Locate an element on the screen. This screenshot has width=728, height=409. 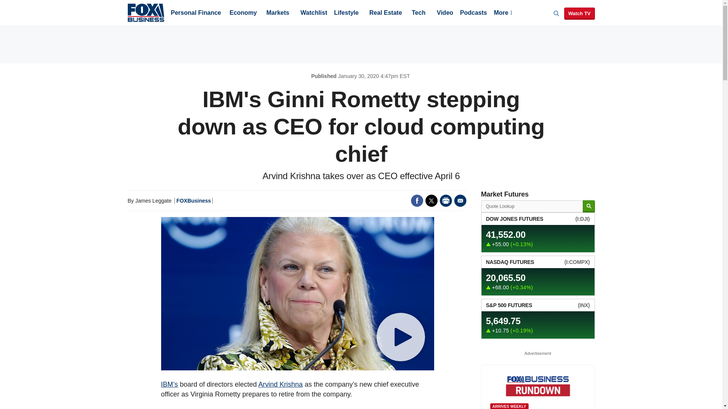
Lifestyle is located at coordinates (347, 13).